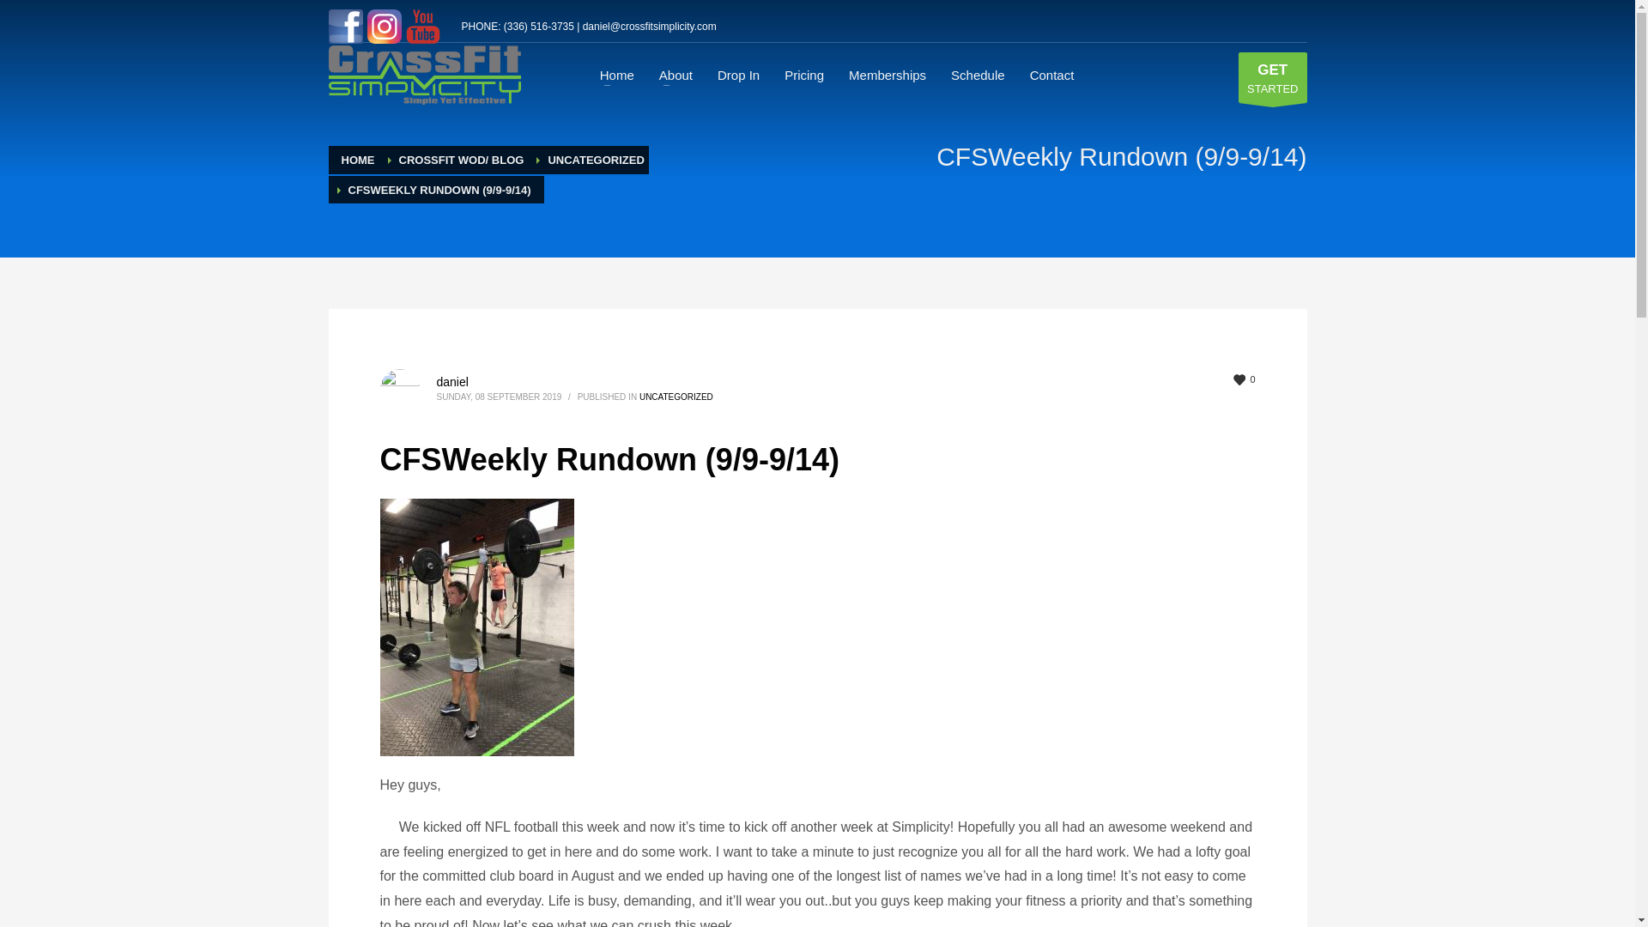 The width and height of the screenshot is (1648, 927). Describe the element at coordinates (358, 160) in the screenshot. I see `HOME` at that location.